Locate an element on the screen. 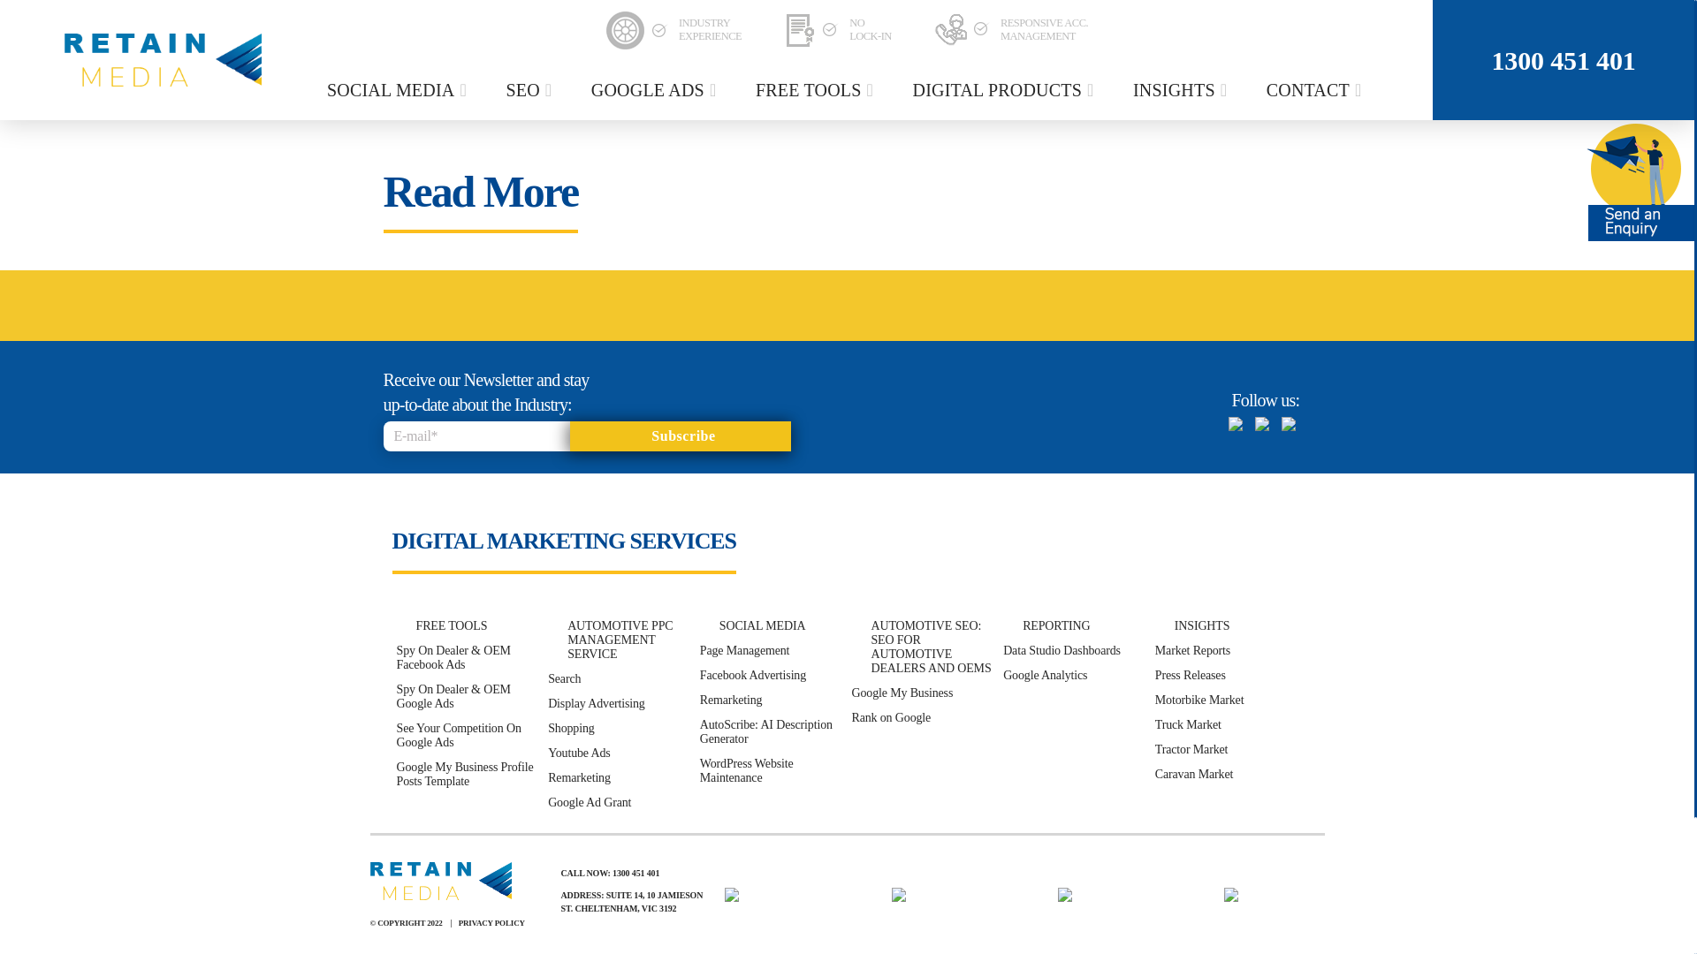 Image resolution: width=1697 pixels, height=954 pixels. Subscribe is located at coordinates (679, 436).